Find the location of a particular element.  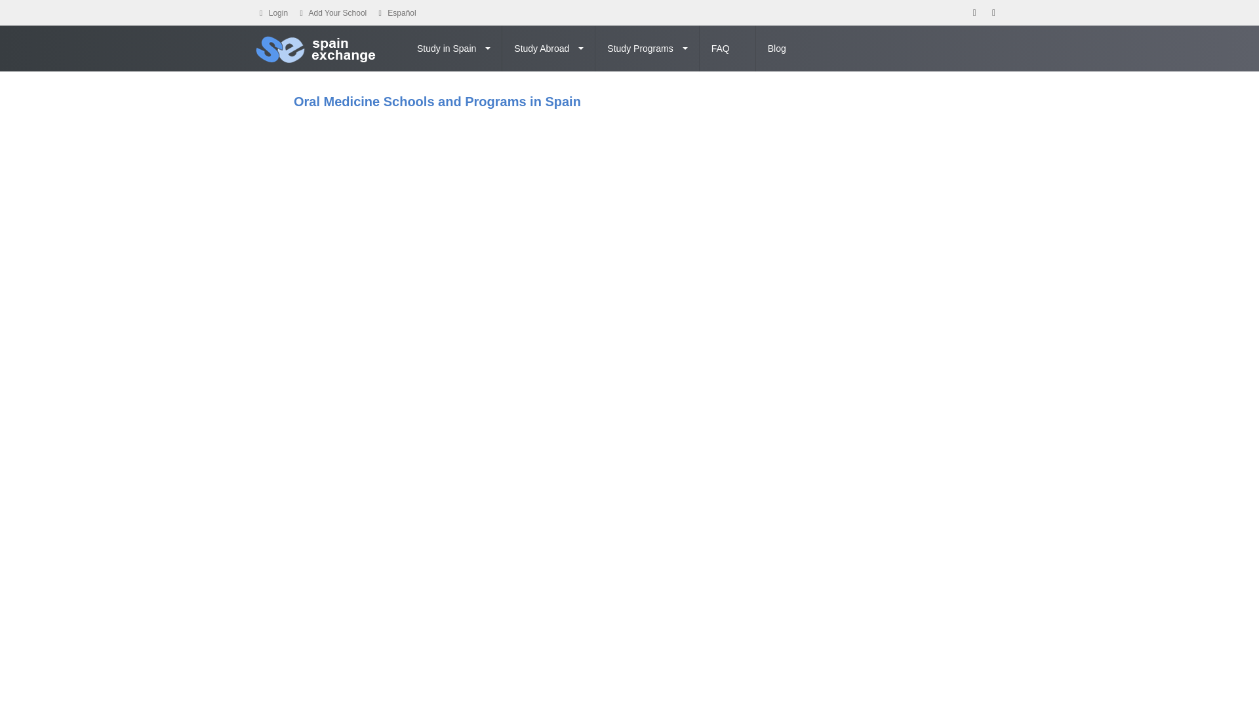

Study Programs is located at coordinates (647, 49).